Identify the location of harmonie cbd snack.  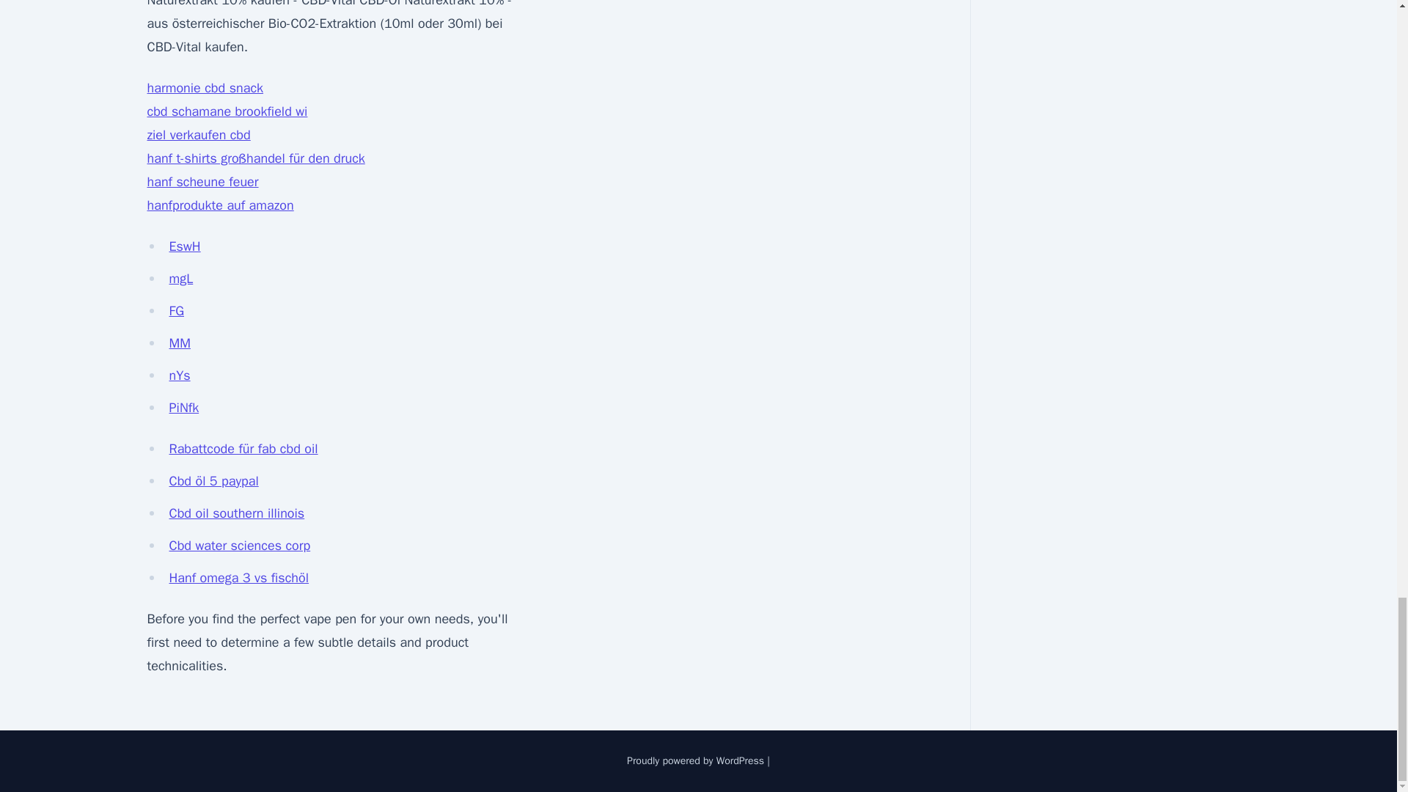
(205, 88).